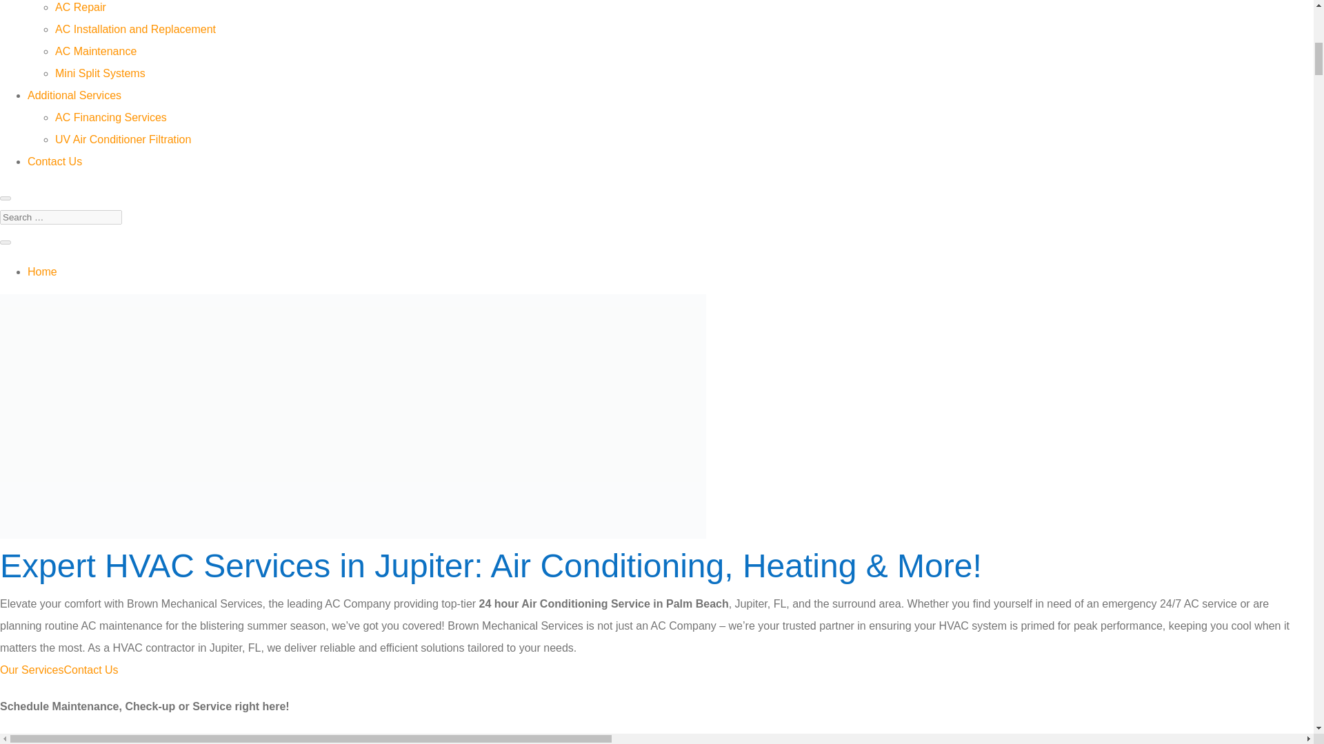  I want to click on Additional Services, so click(74, 95).